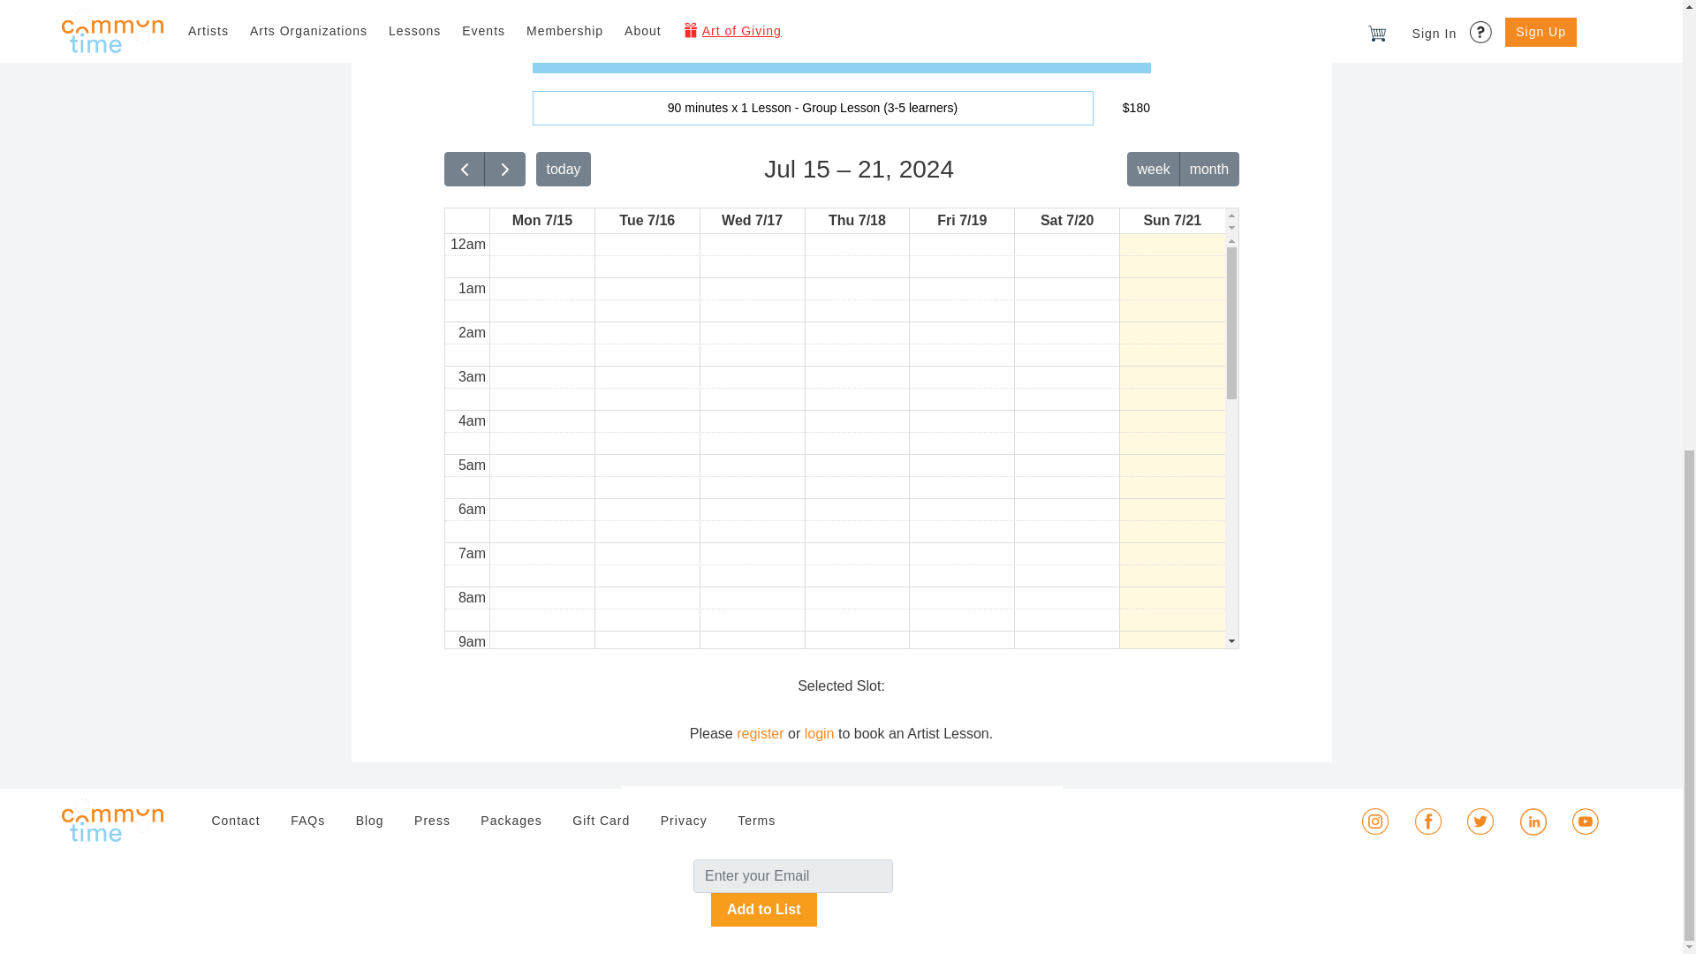  Describe the element at coordinates (466, 731) in the screenshot. I see `11am` at that location.